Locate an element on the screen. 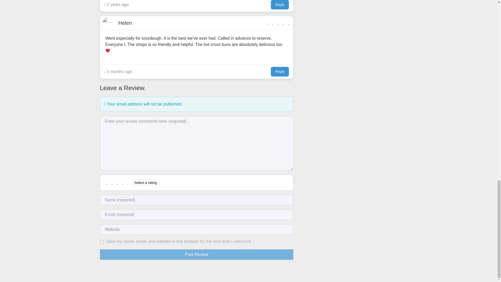 This screenshot has width=501, height=282. Reply is located at coordinates (280, 72).